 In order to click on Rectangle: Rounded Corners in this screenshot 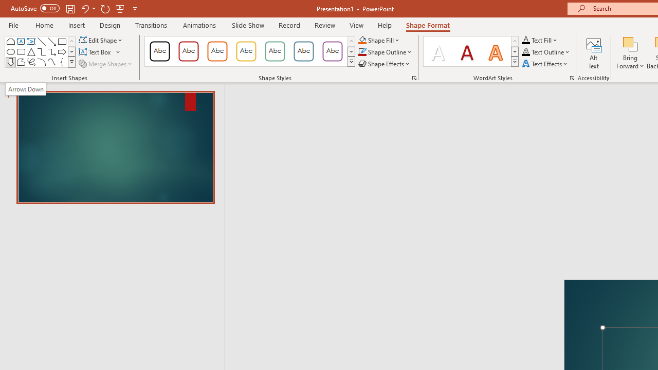, I will do `click(21, 51)`.